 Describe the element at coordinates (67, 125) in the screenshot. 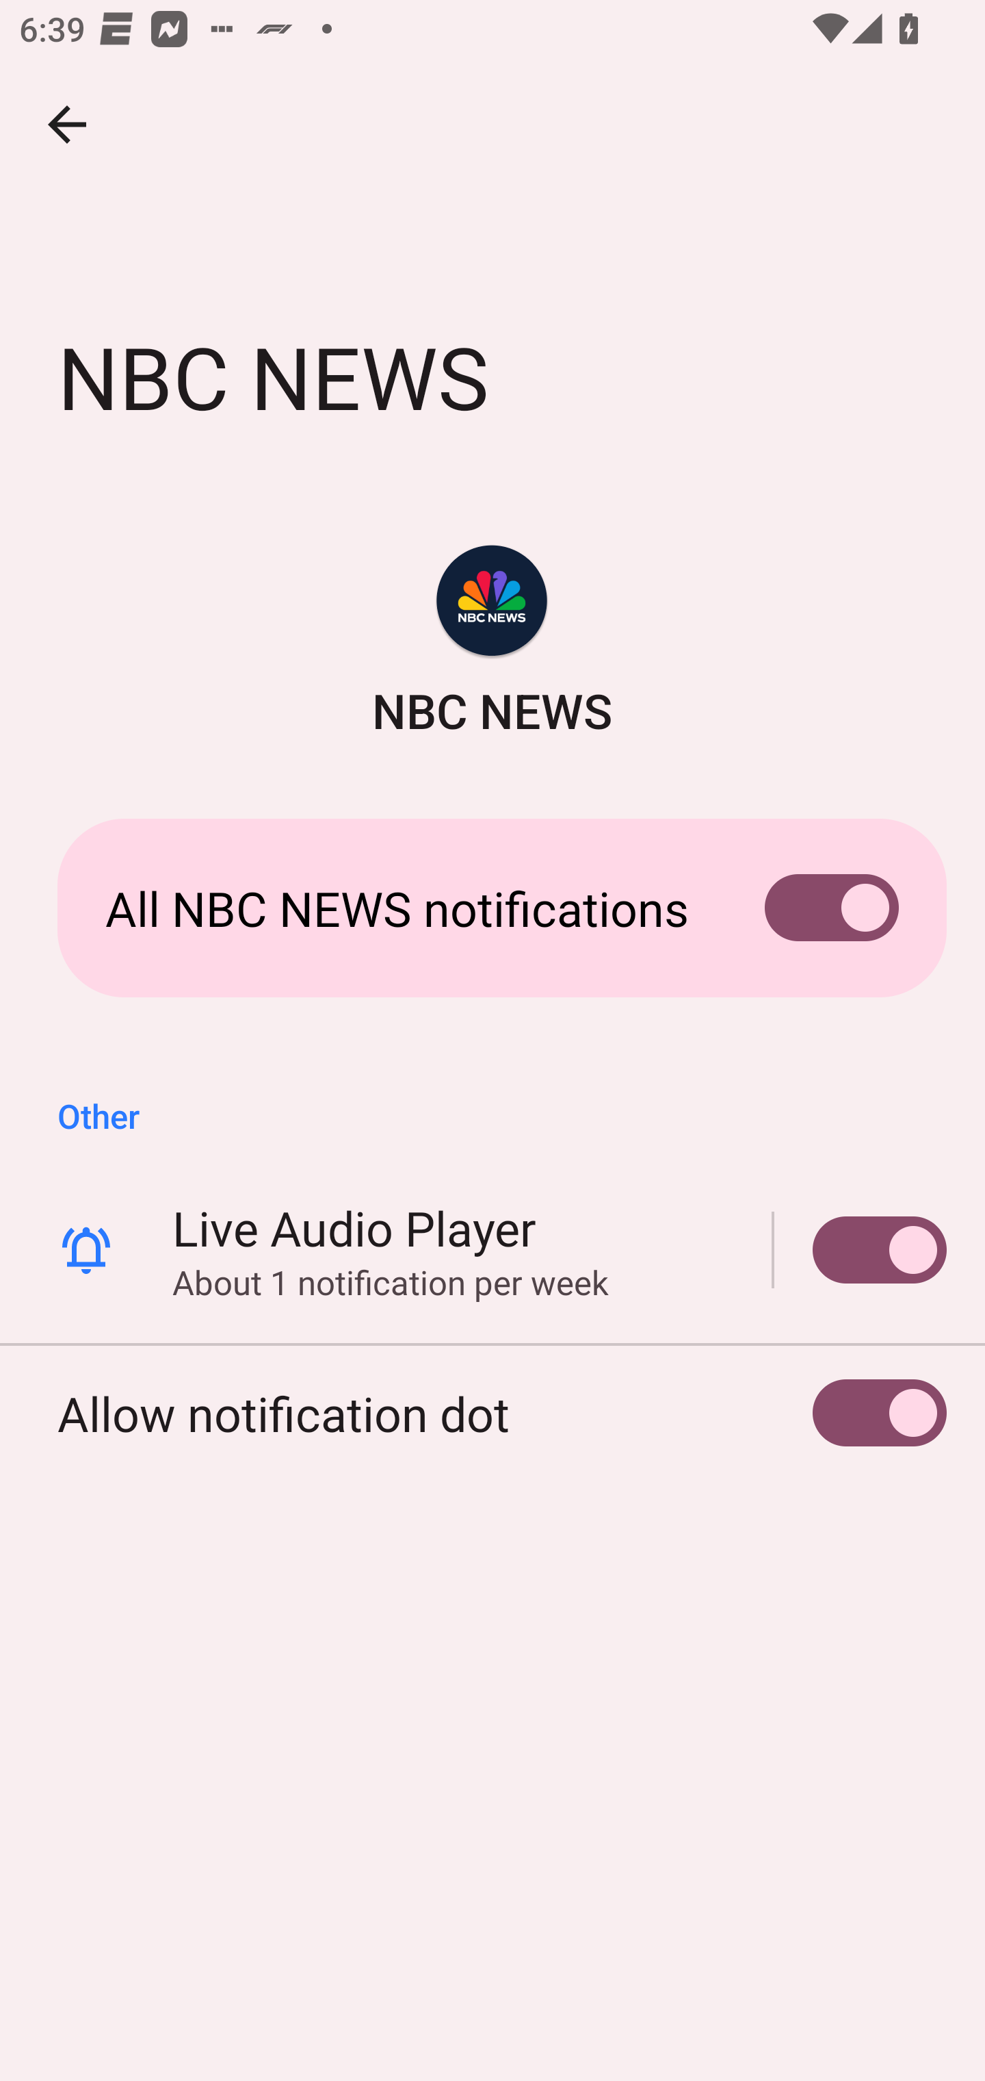

I see `Navigate up` at that location.